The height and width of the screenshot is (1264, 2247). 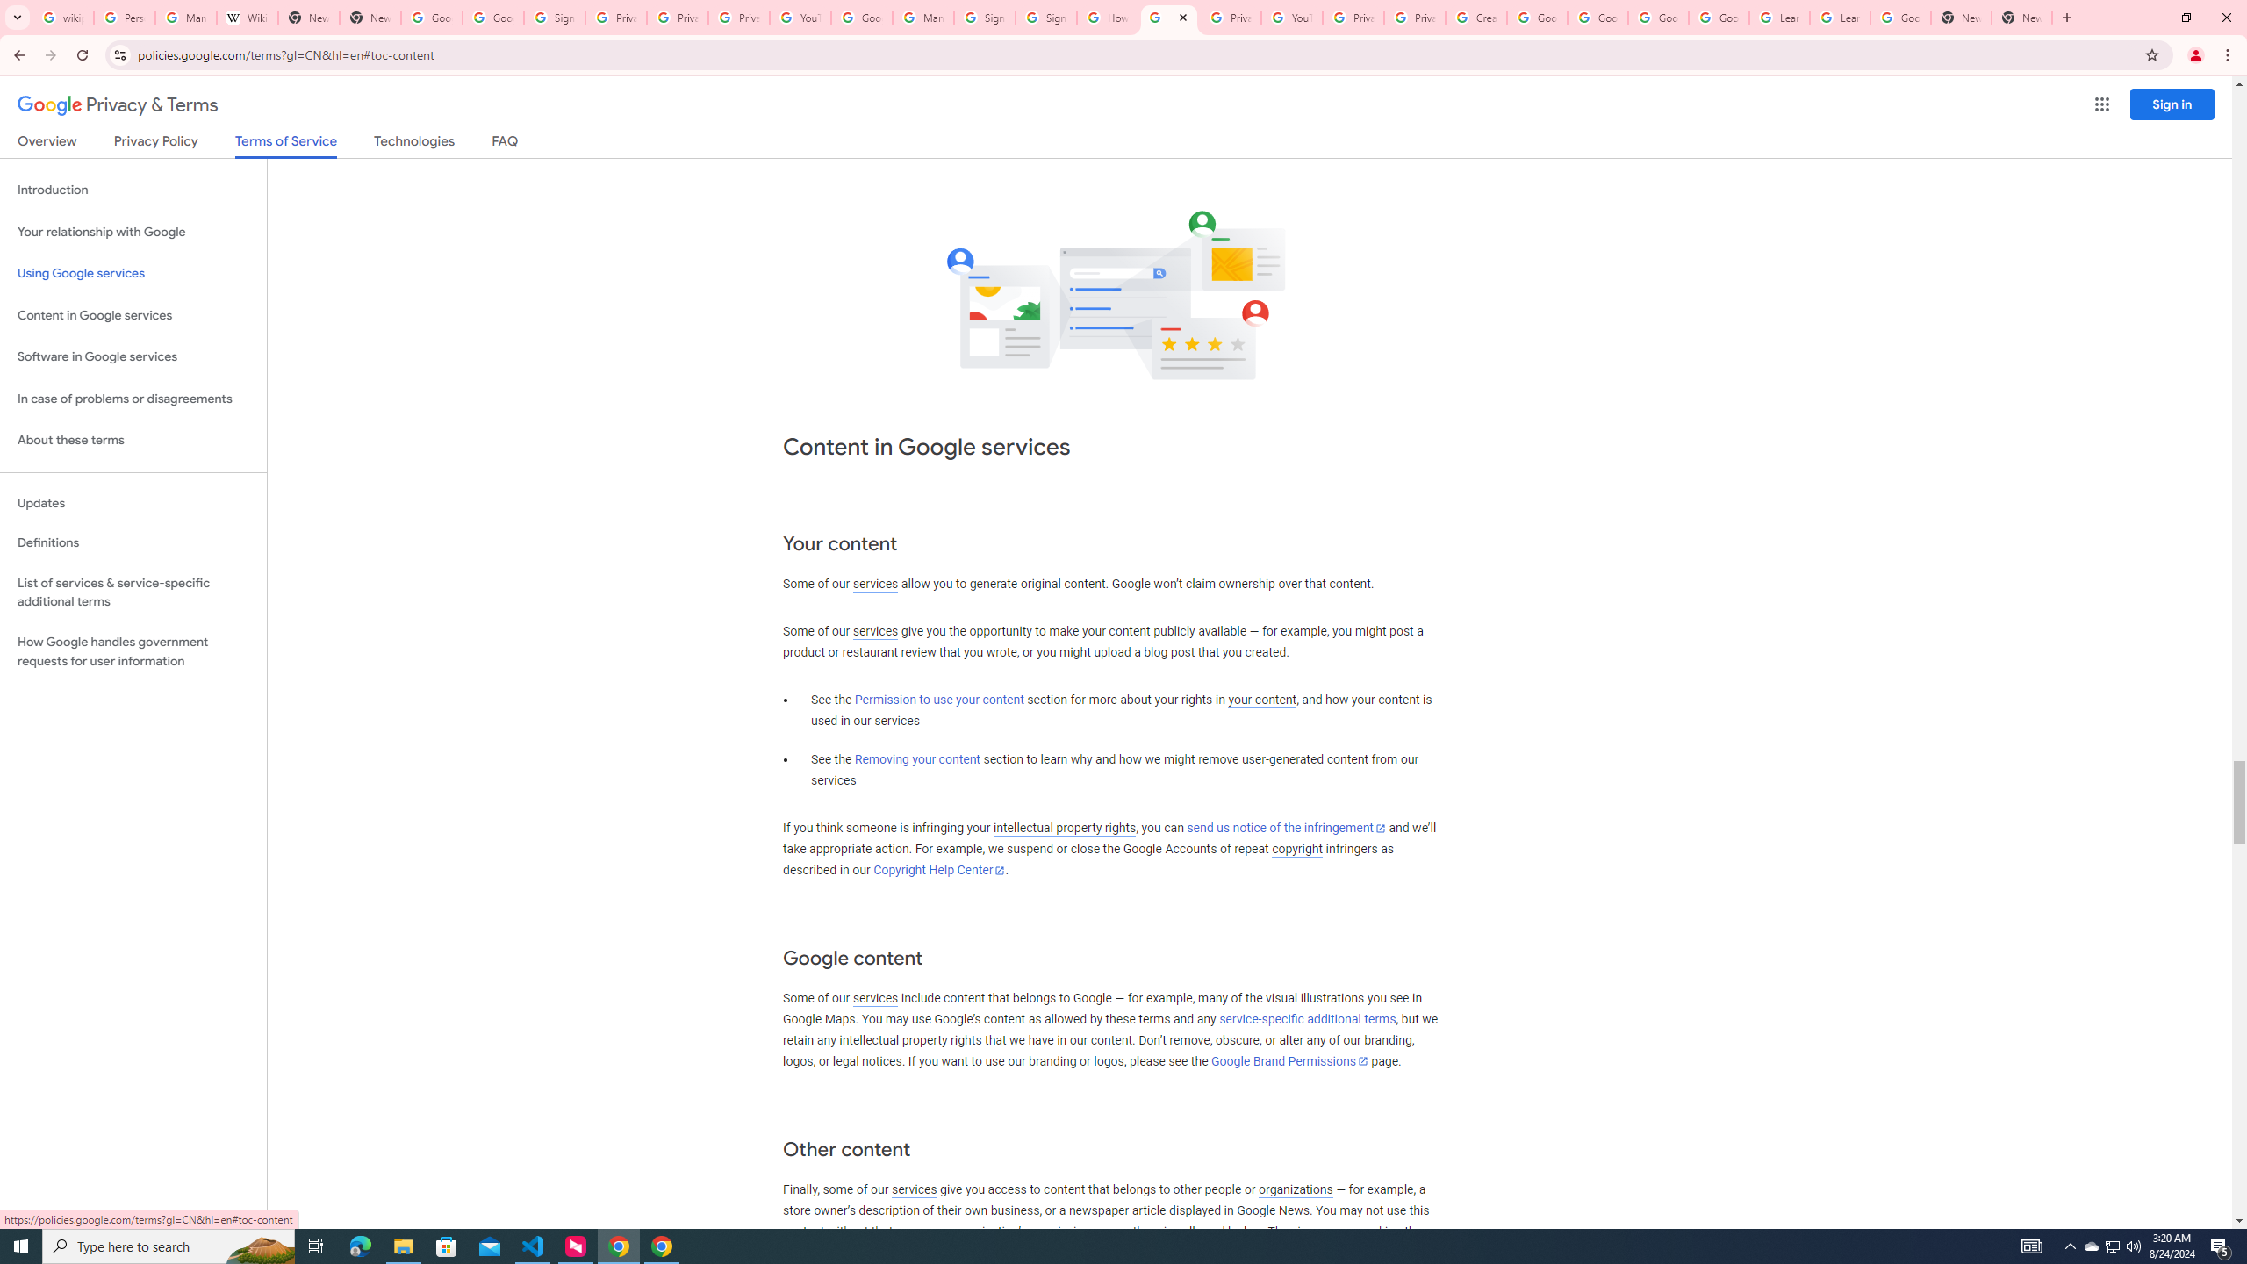 I want to click on Sign in - Google Accounts, so click(x=1045, y=18).